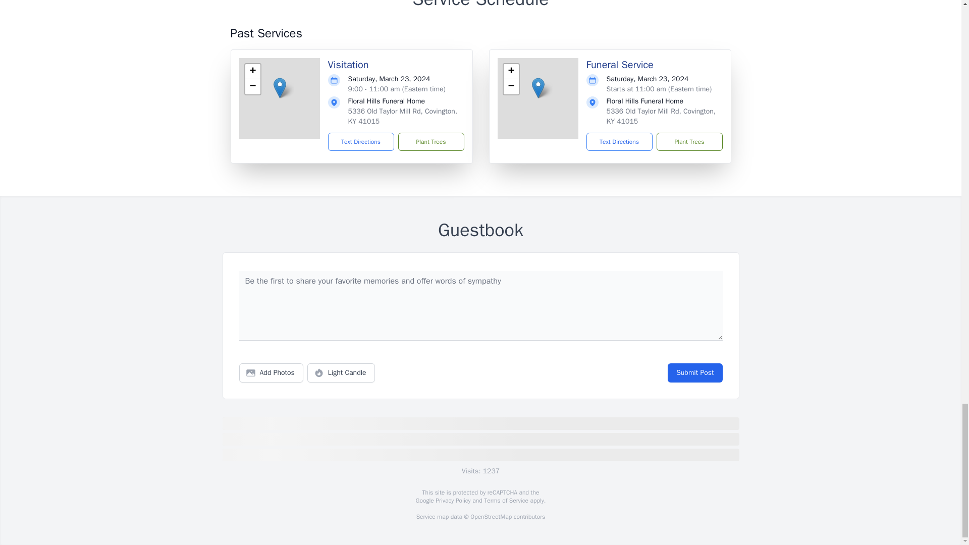 The image size is (969, 545). Describe the element at coordinates (271, 373) in the screenshot. I see `Add Photos` at that location.